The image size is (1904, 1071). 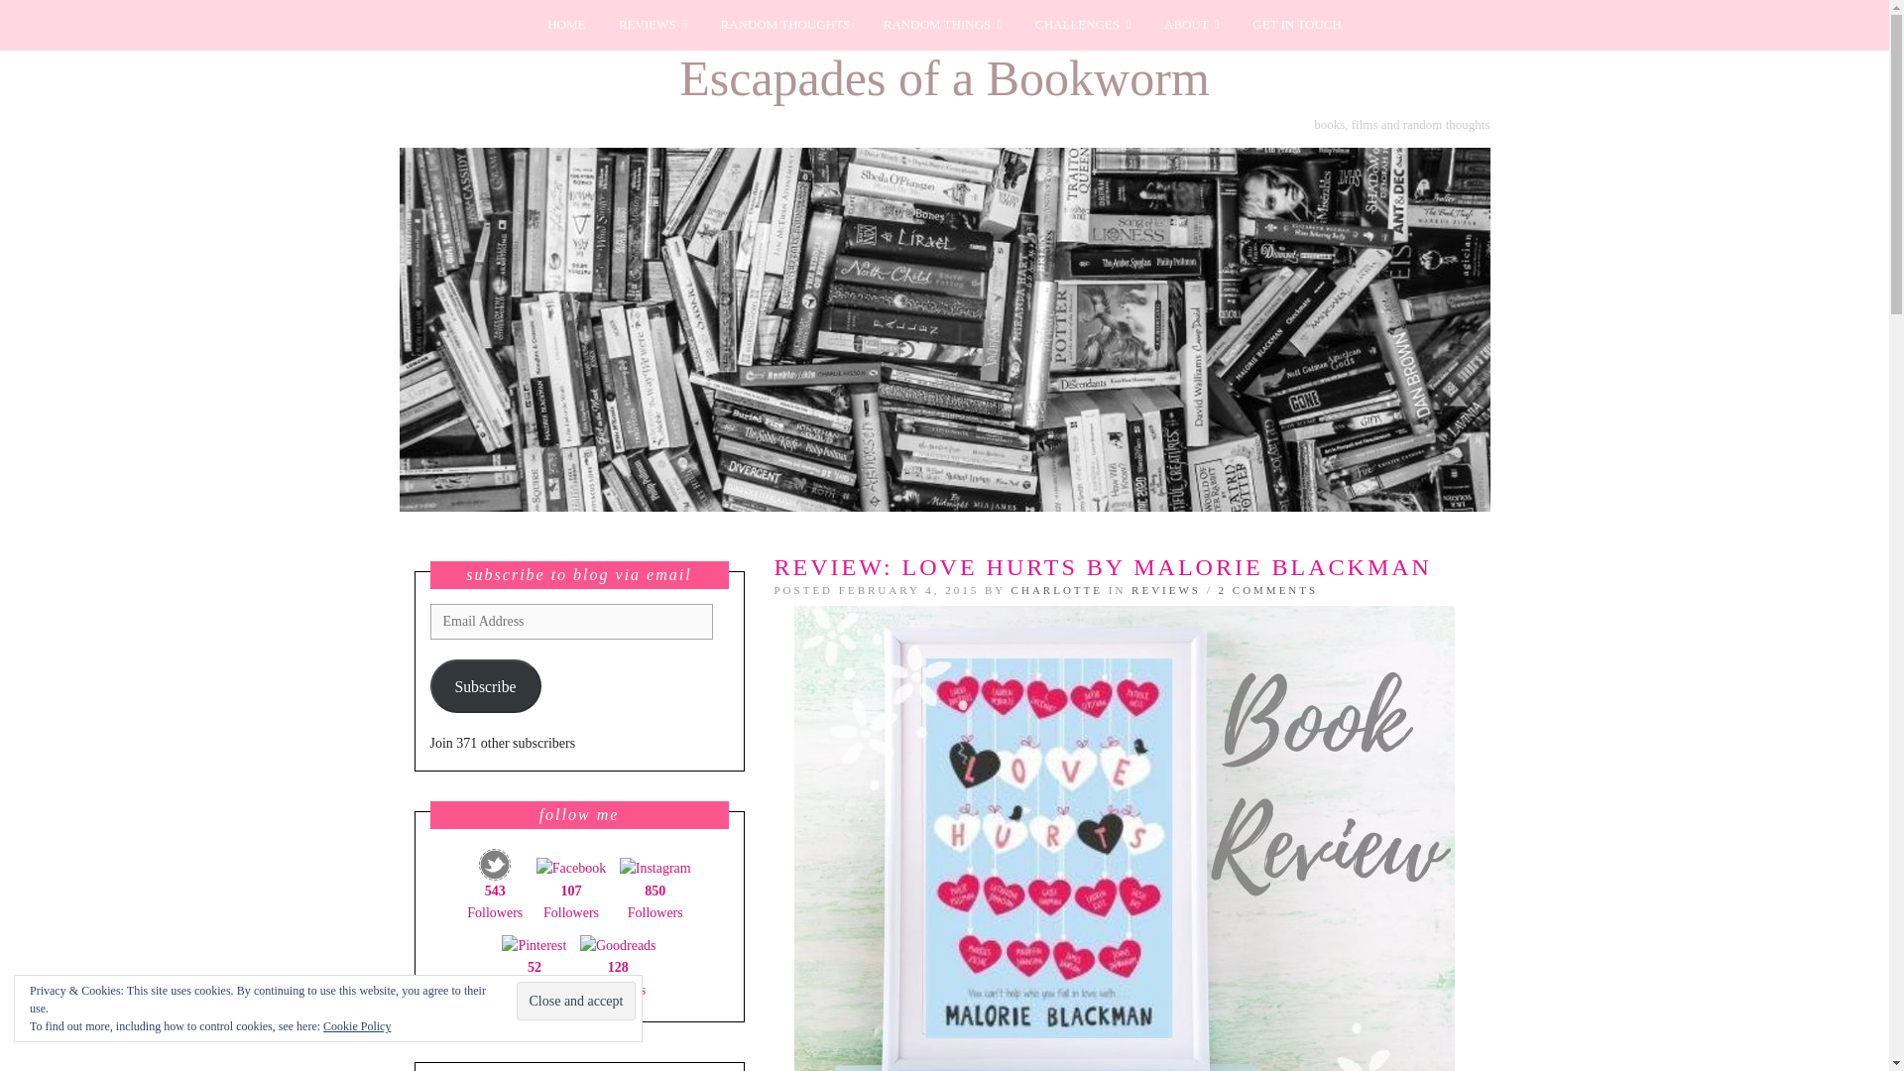 What do you see at coordinates (575, 1002) in the screenshot?
I see `Close and accept` at bounding box center [575, 1002].